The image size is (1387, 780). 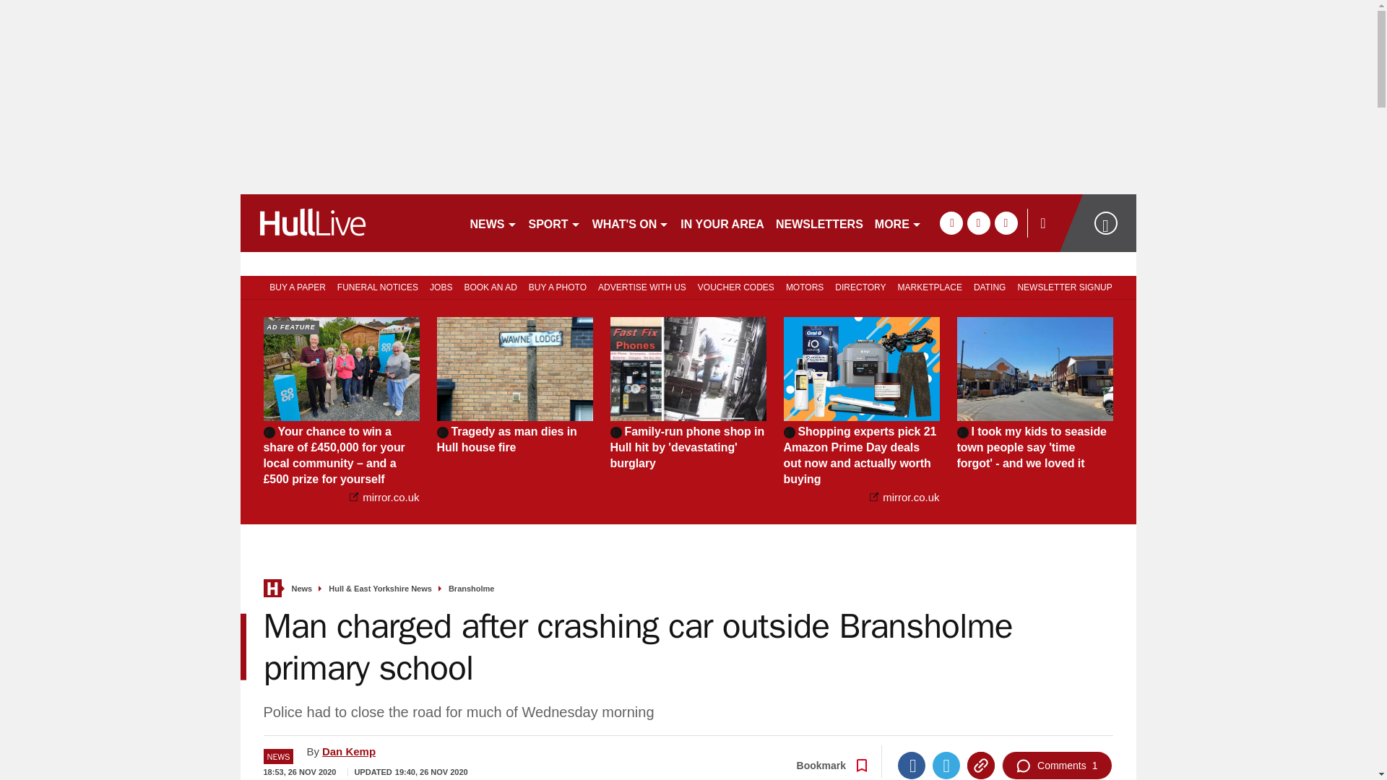 I want to click on Comments, so click(x=1056, y=766).